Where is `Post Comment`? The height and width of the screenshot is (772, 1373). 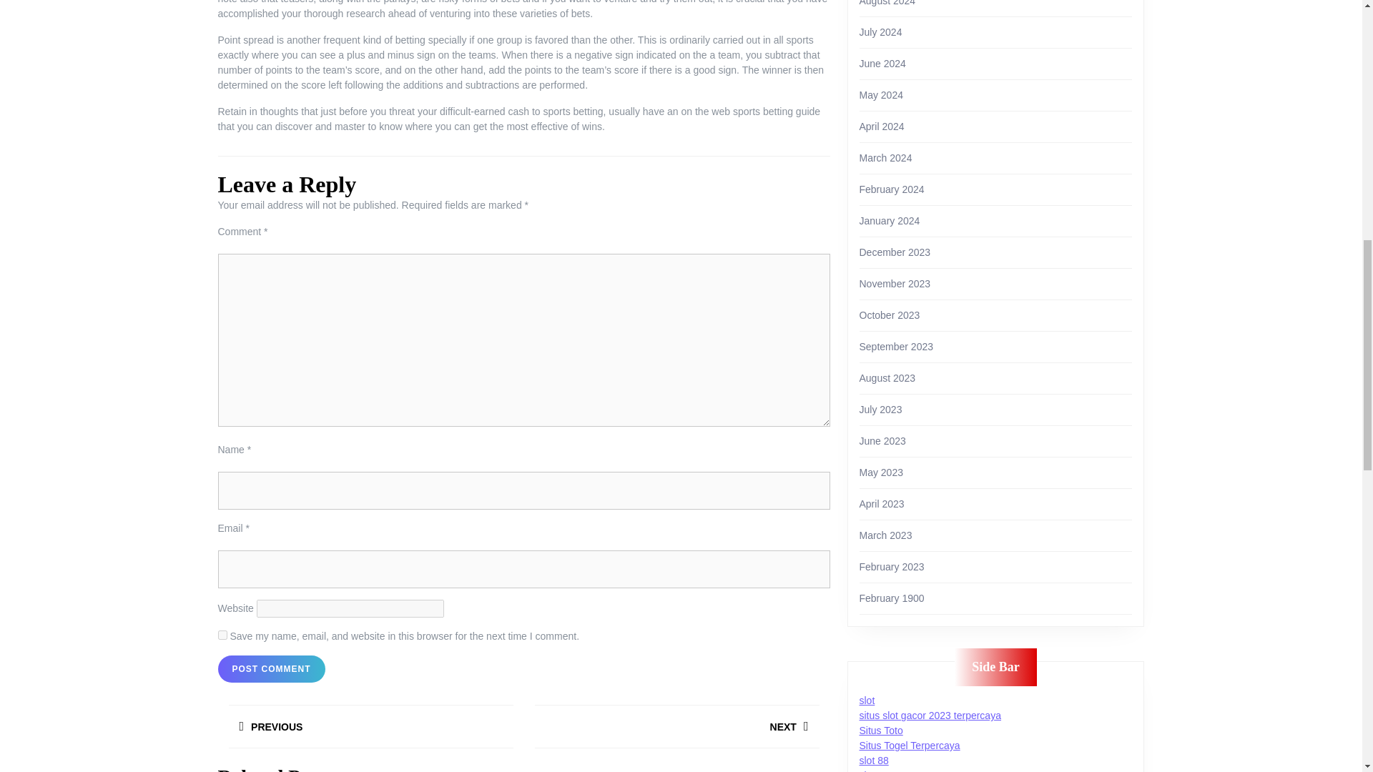 Post Comment is located at coordinates (370, 729).